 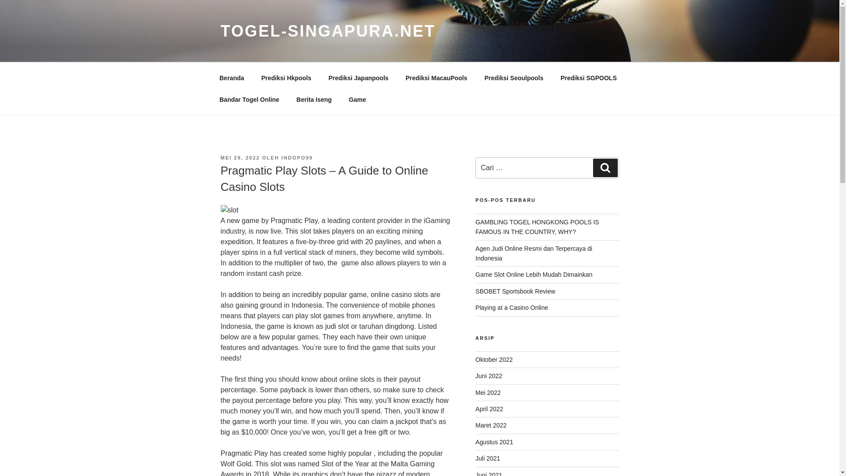 I want to click on Mei 2022, so click(x=488, y=392).